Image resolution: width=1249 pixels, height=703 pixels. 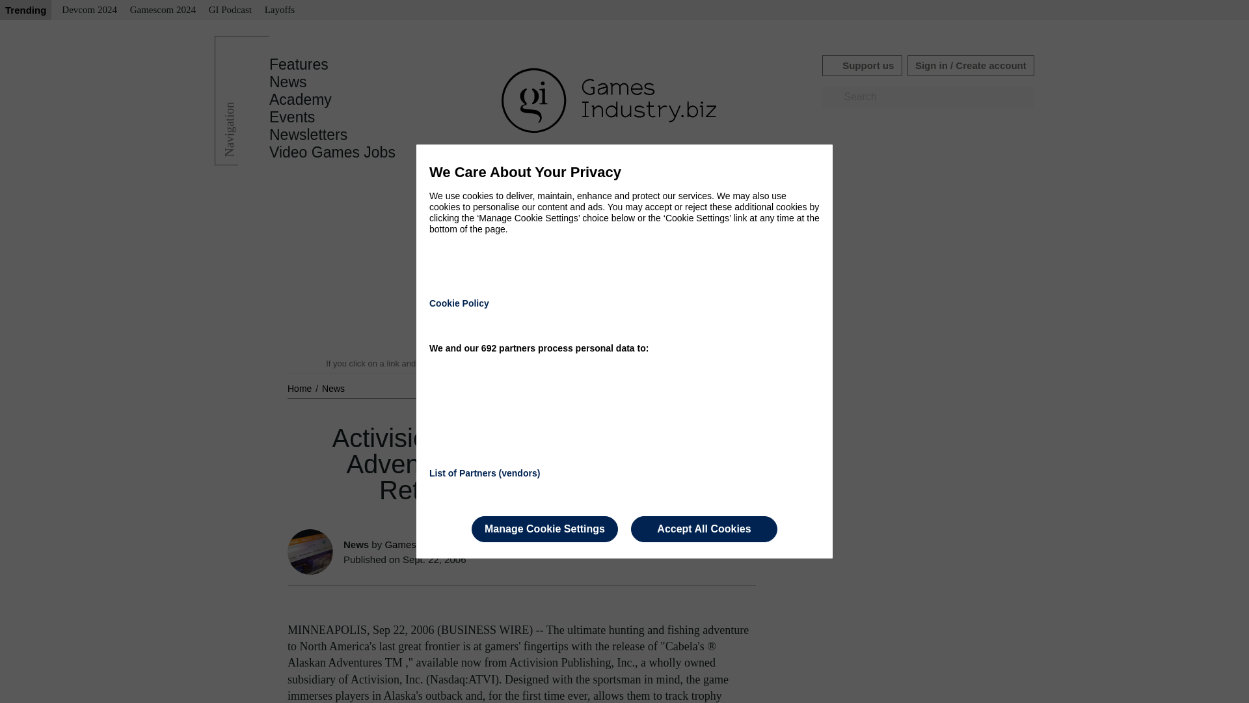 I want to click on Features, so click(x=299, y=64).